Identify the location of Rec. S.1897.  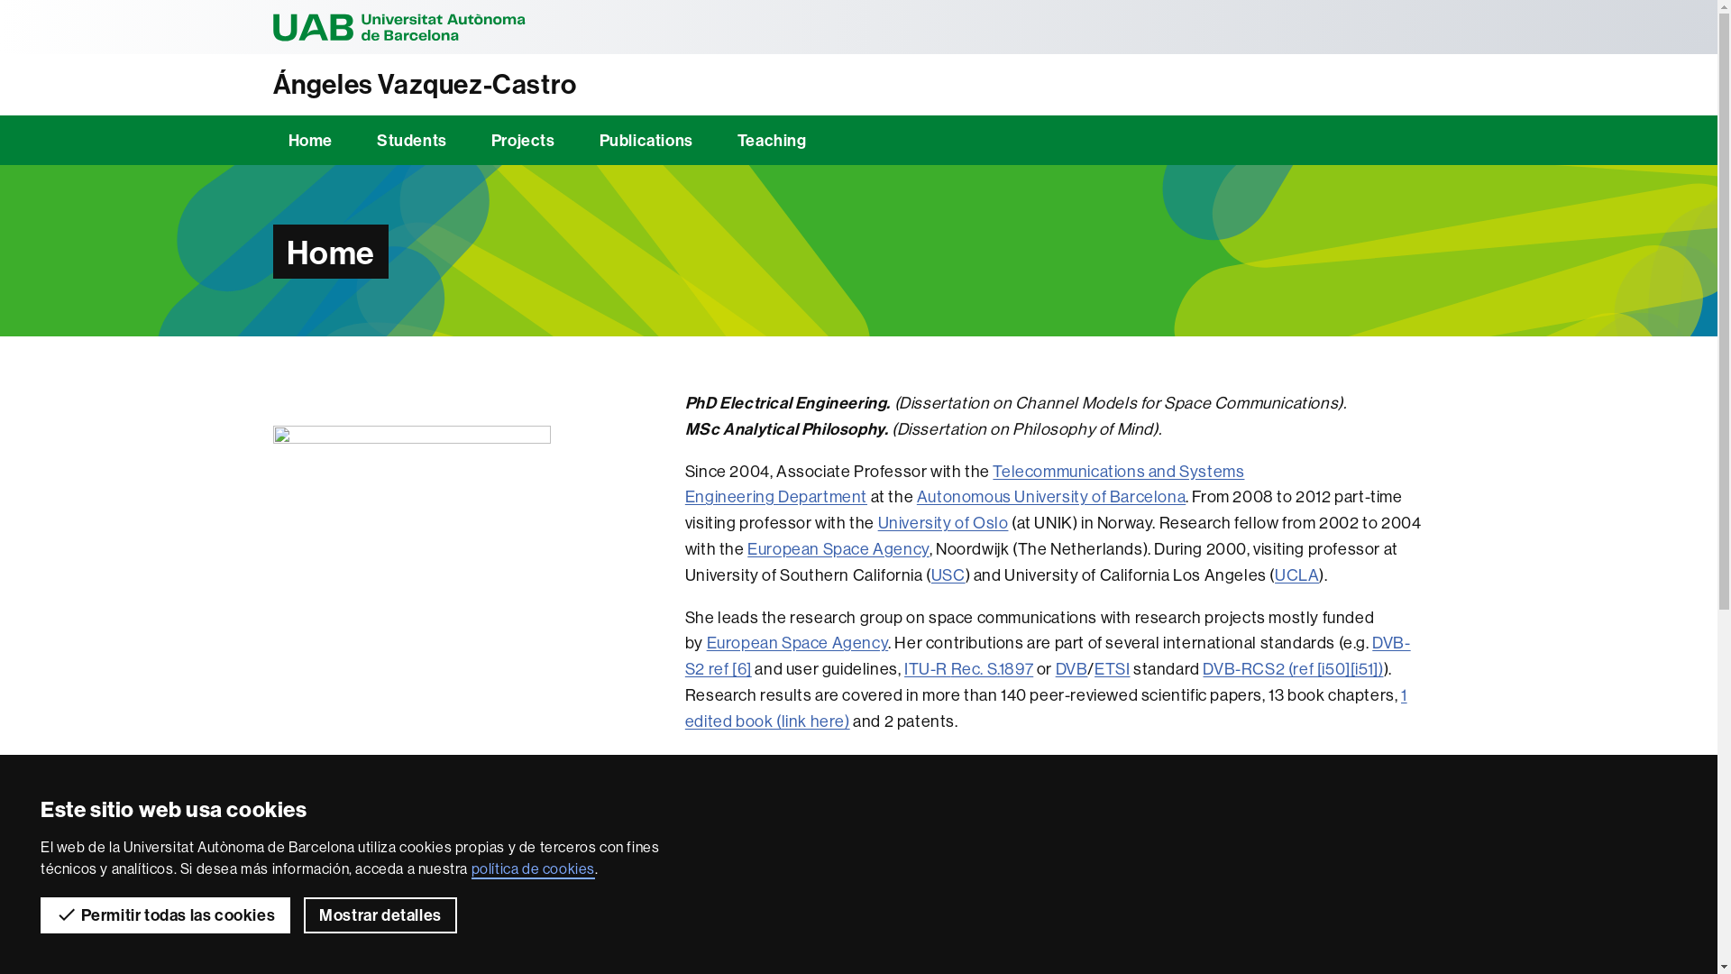
(993, 669).